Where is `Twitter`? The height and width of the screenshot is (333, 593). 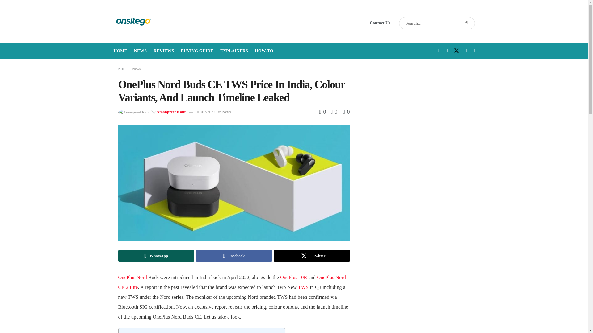 Twitter is located at coordinates (311, 256).